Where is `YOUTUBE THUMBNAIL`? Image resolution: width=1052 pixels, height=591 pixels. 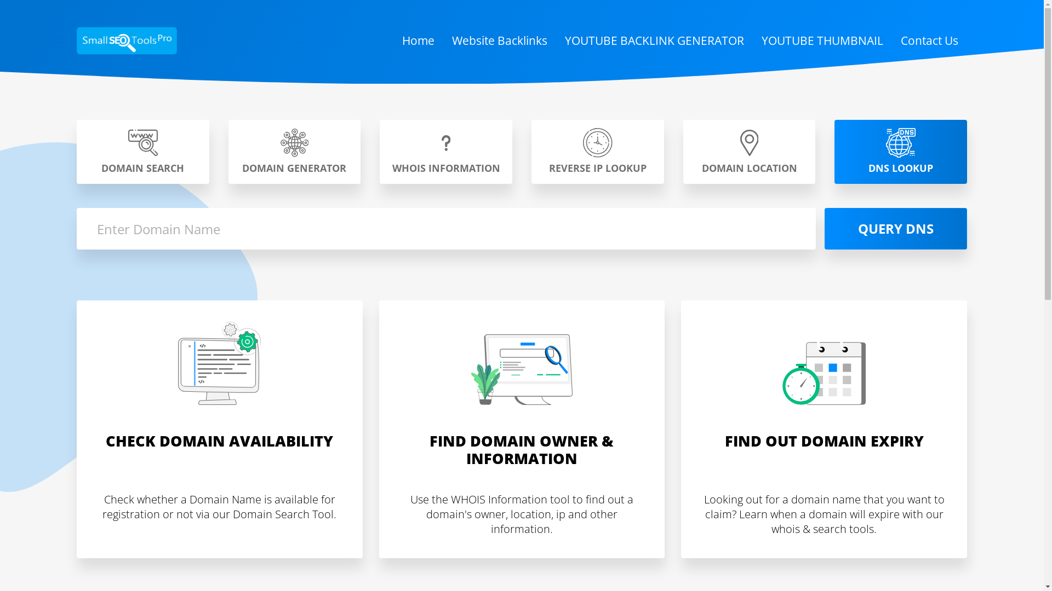
YOUTUBE THUMBNAIL is located at coordinates (822, 41).